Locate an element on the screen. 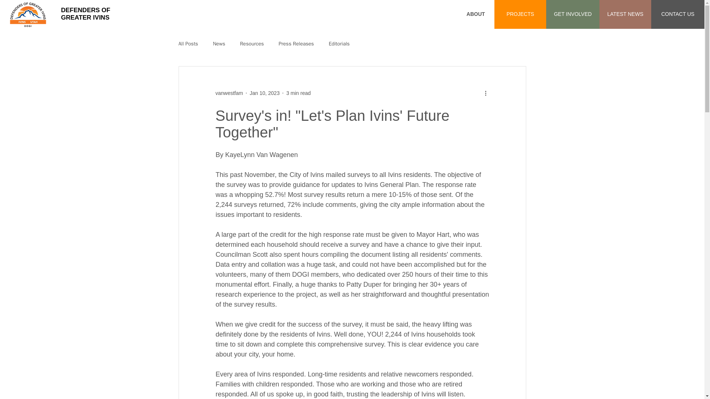 The image size is (710, 399). All Posts is located at coordinates (298, 93).